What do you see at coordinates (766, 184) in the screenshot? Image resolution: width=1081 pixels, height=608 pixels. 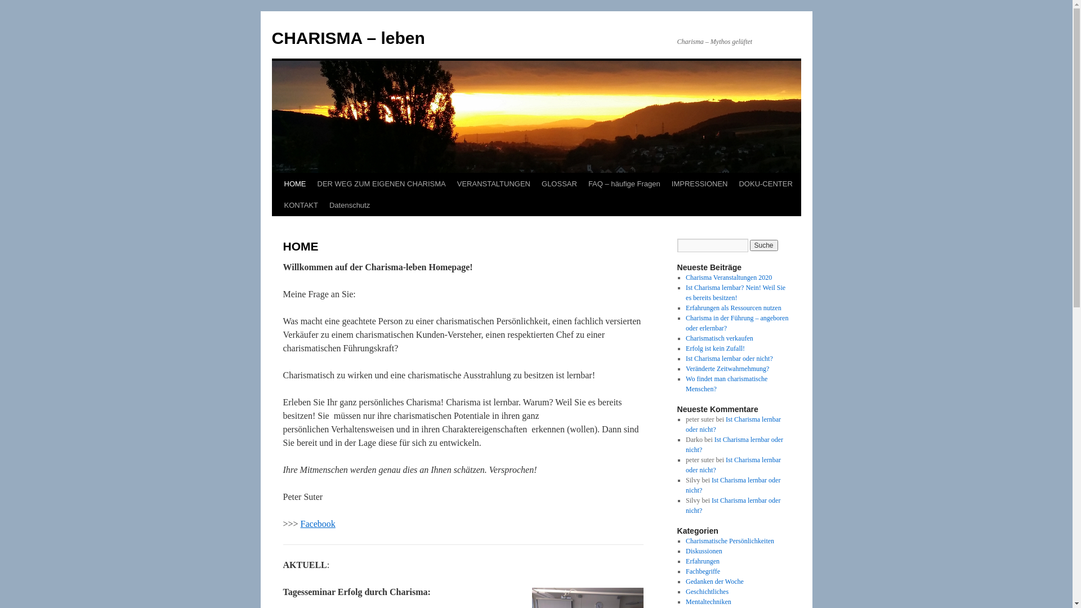 I see `DOKU-CENTER` at bounding box center [766, 184].